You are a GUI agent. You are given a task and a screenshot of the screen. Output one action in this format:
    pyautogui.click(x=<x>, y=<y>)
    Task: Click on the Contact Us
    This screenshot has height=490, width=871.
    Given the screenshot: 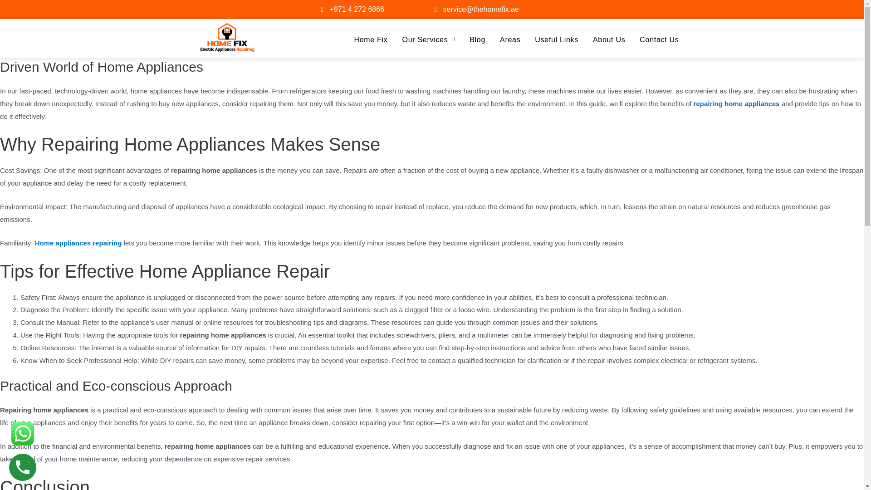 What is the action you would take?
    pyautogui.click(x=659, y=39)
    